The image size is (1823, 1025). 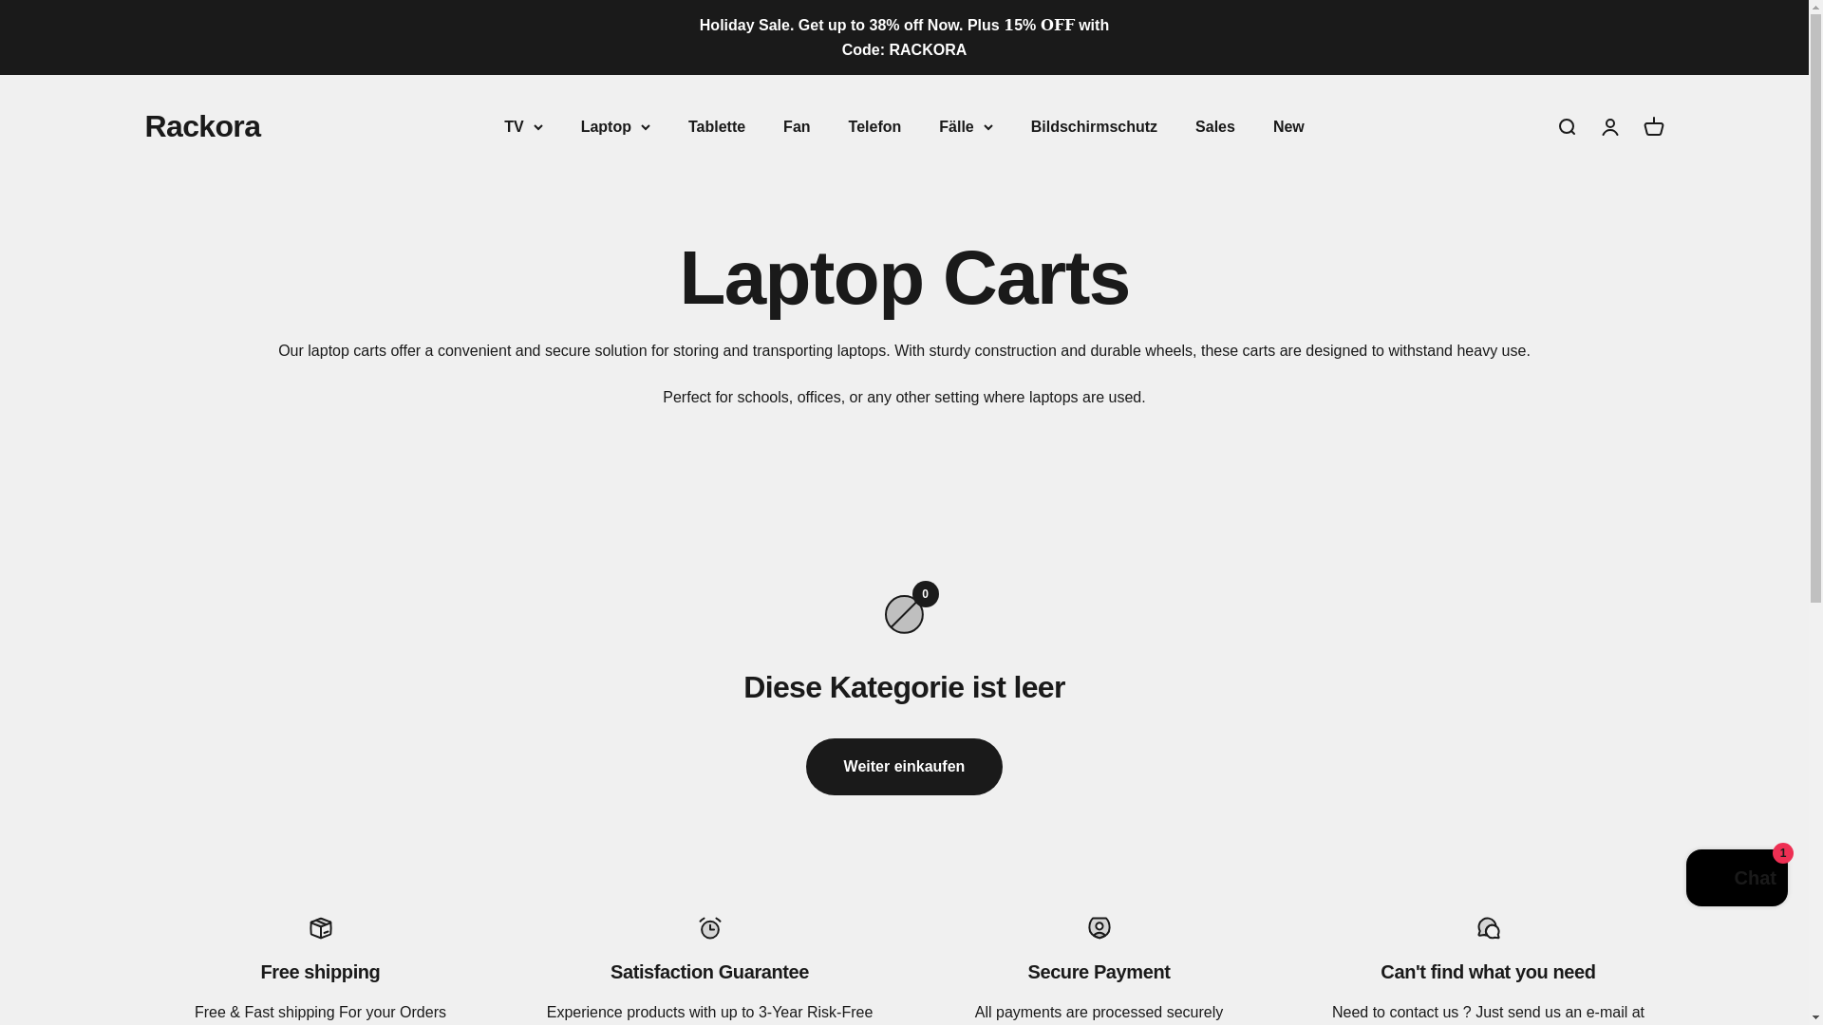 What do you see at coordinates (1738, 881) in the screenshot?
I see `Onlineshop-Chat von Shopify` at bounding box center [1738, 881].